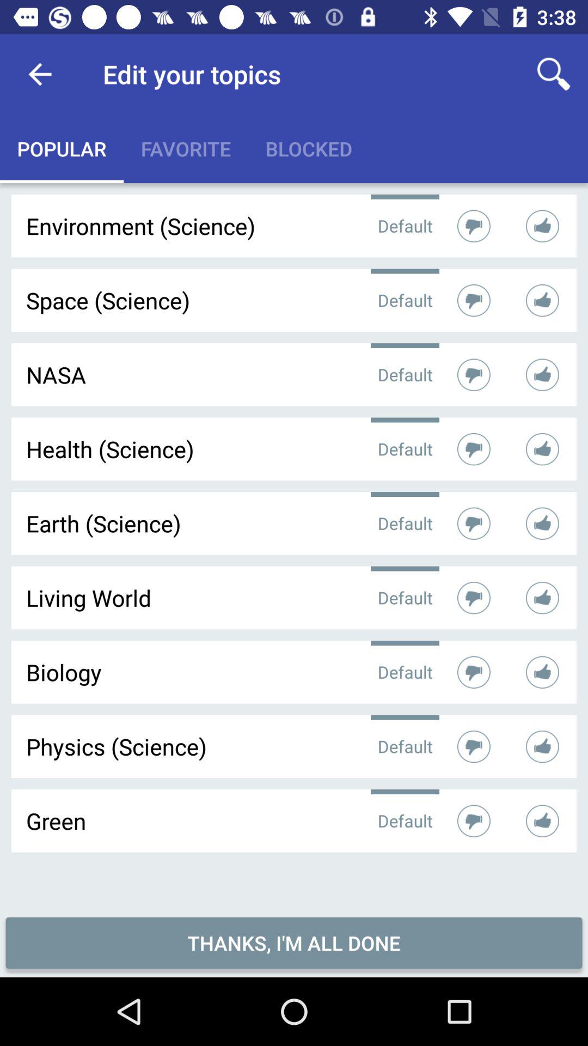 This screenshot has width=588, height=1046. Describe the element at coordinates (474, 820) in the screenshot. I see `click on the dislike option  to the right of green text` at that location.